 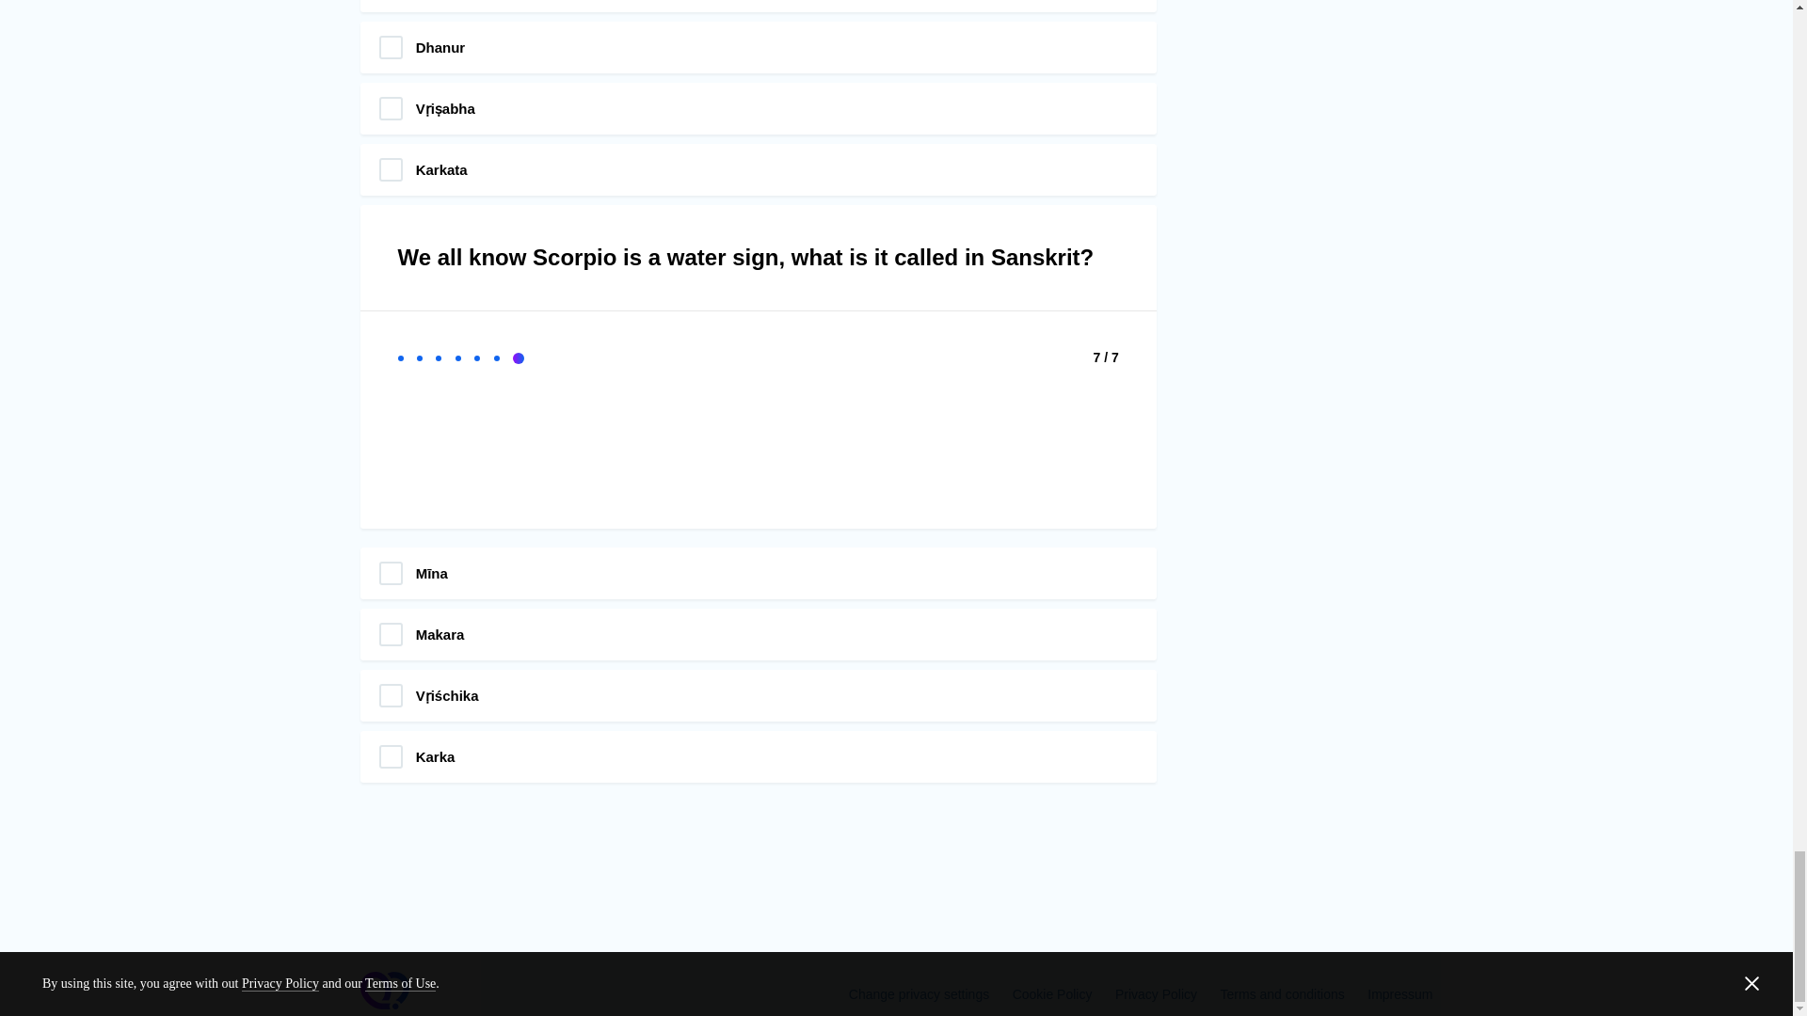 I want to click on Terms and conditions, so click(x=1282, y=993).